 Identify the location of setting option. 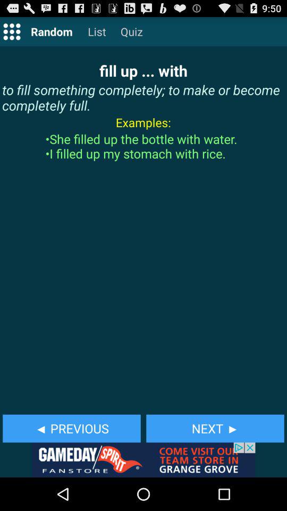
(12, 31).